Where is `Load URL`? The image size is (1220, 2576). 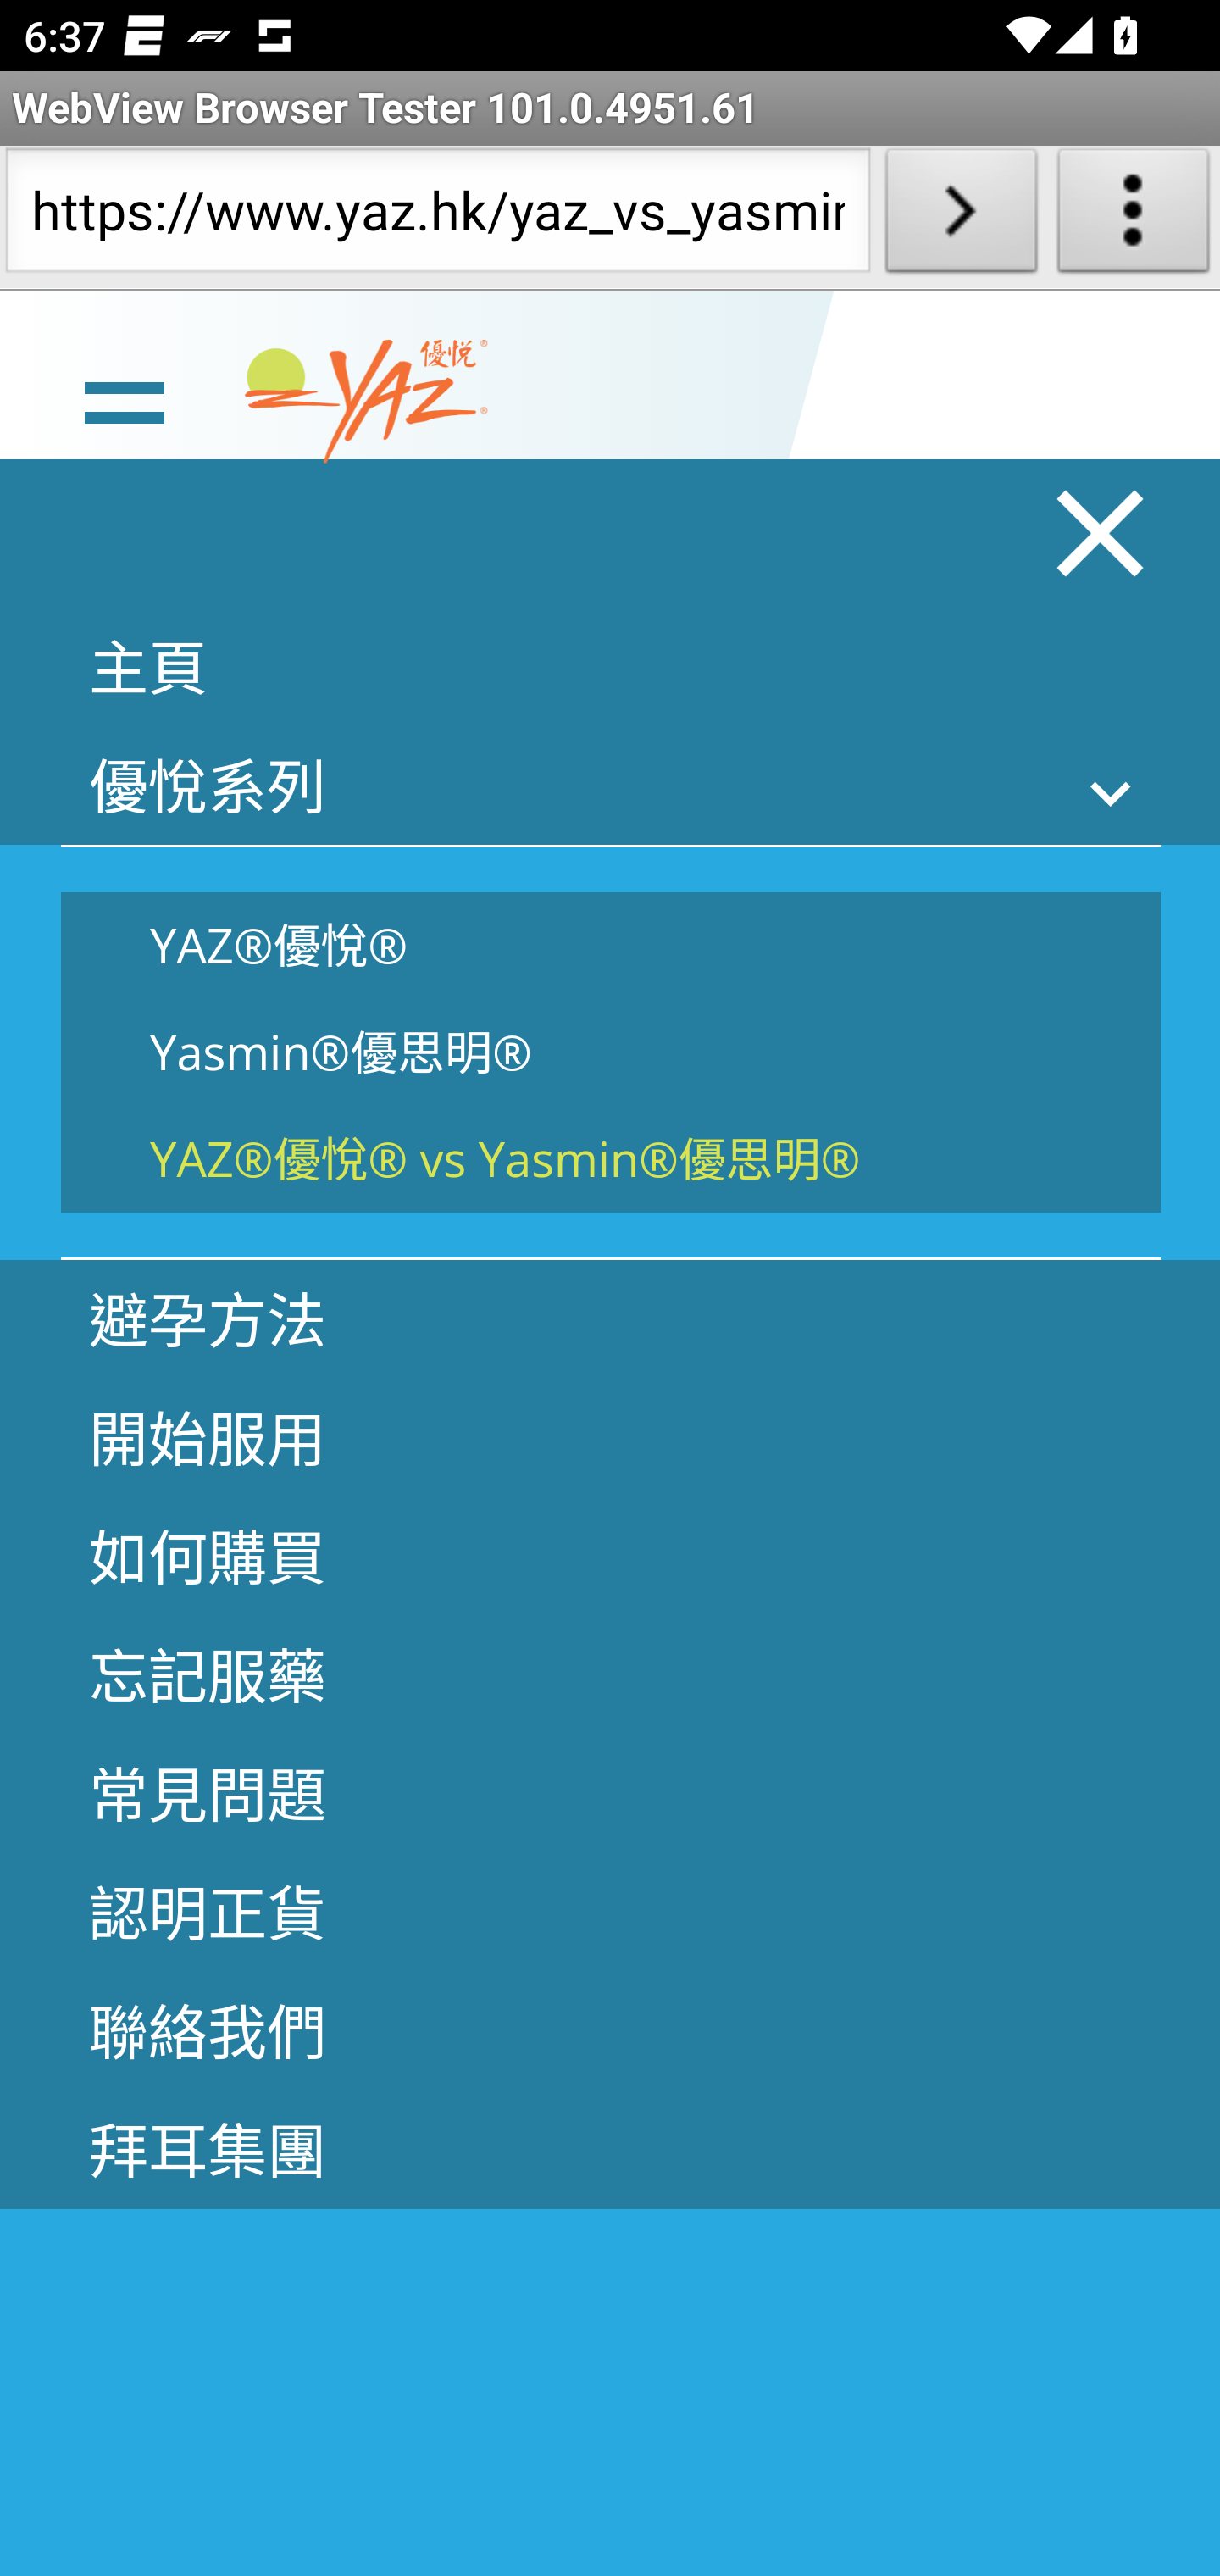 Load URL is located at coordinates (961, 217).